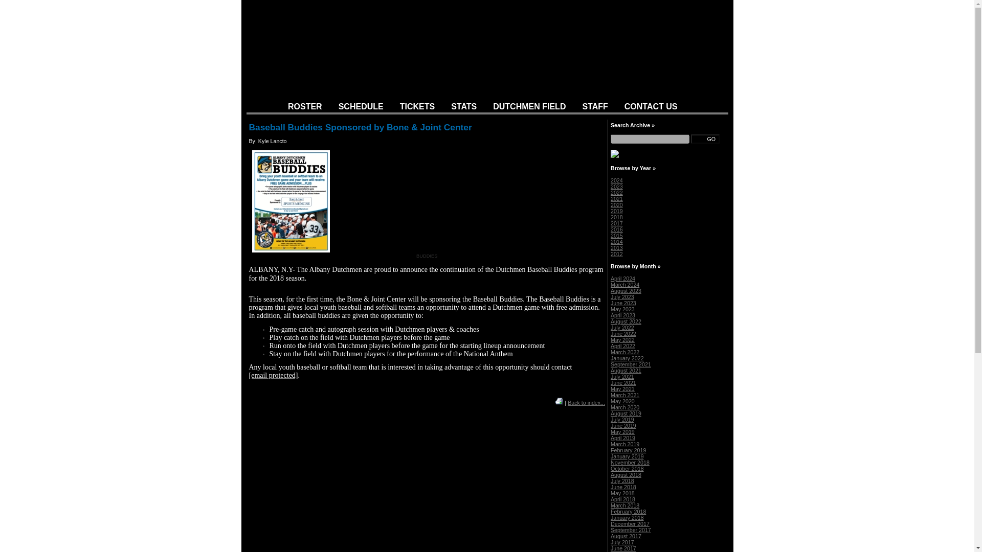 This screenshot has width=982, height=552. What do you see at coordinates (361, 106) in the screenshot?
I see `SCHEDULE` at bounding box center [361, 106].